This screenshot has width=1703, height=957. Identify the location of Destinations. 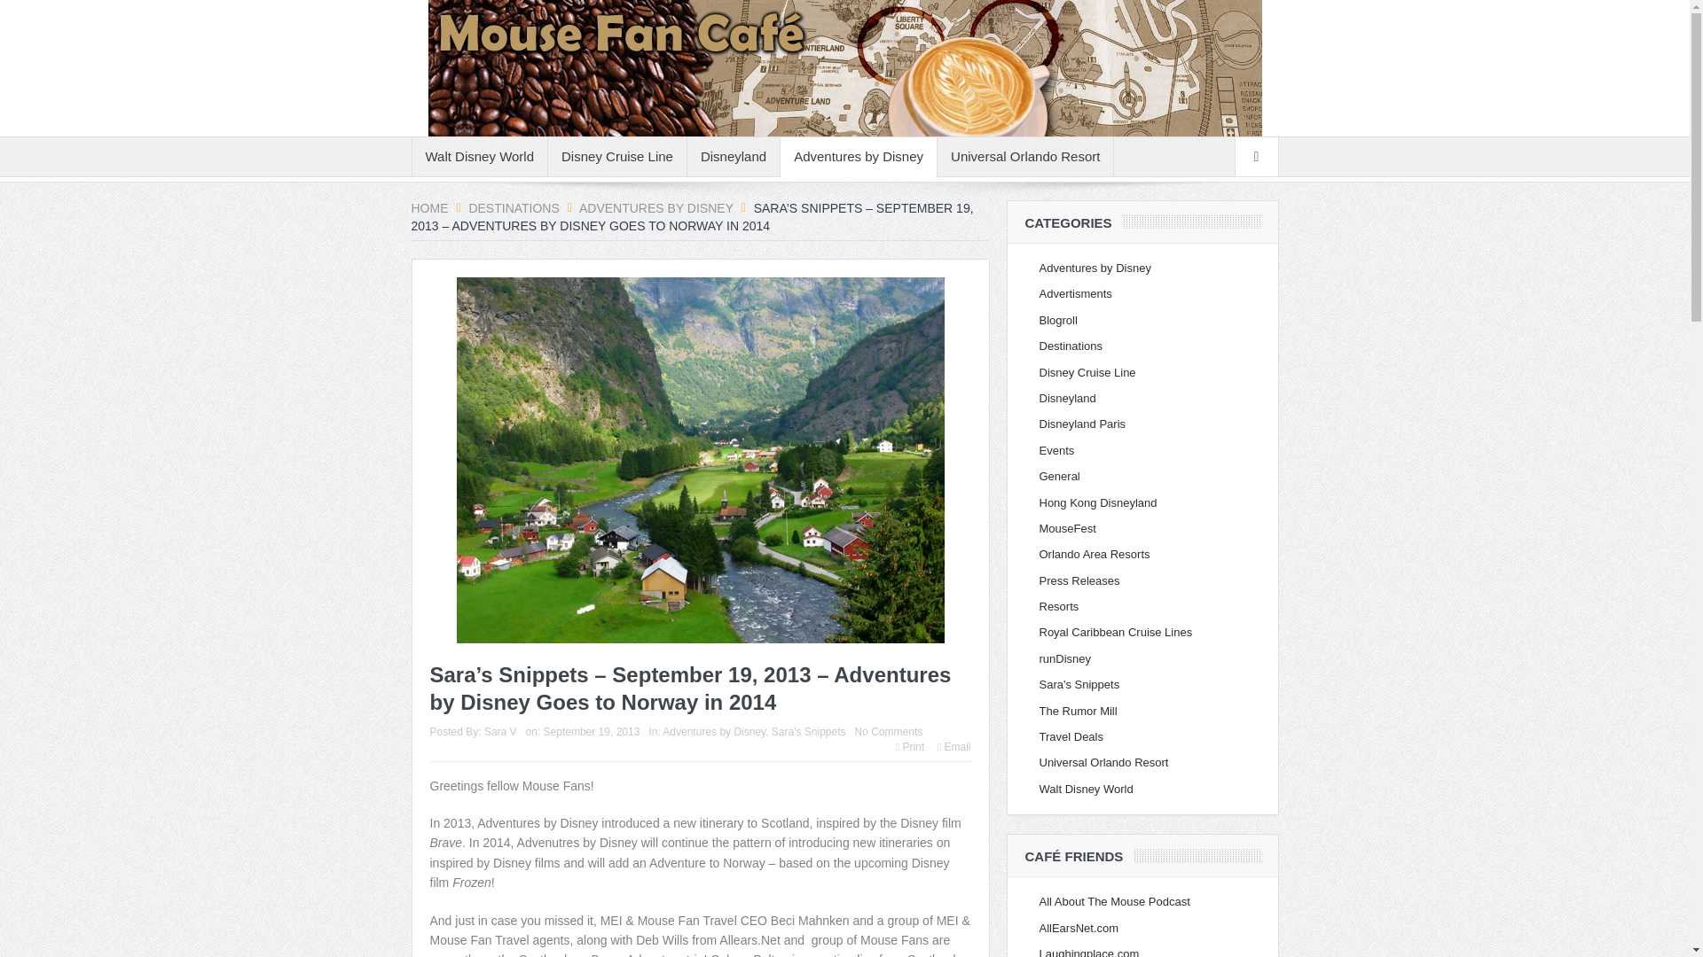
(513, 207).